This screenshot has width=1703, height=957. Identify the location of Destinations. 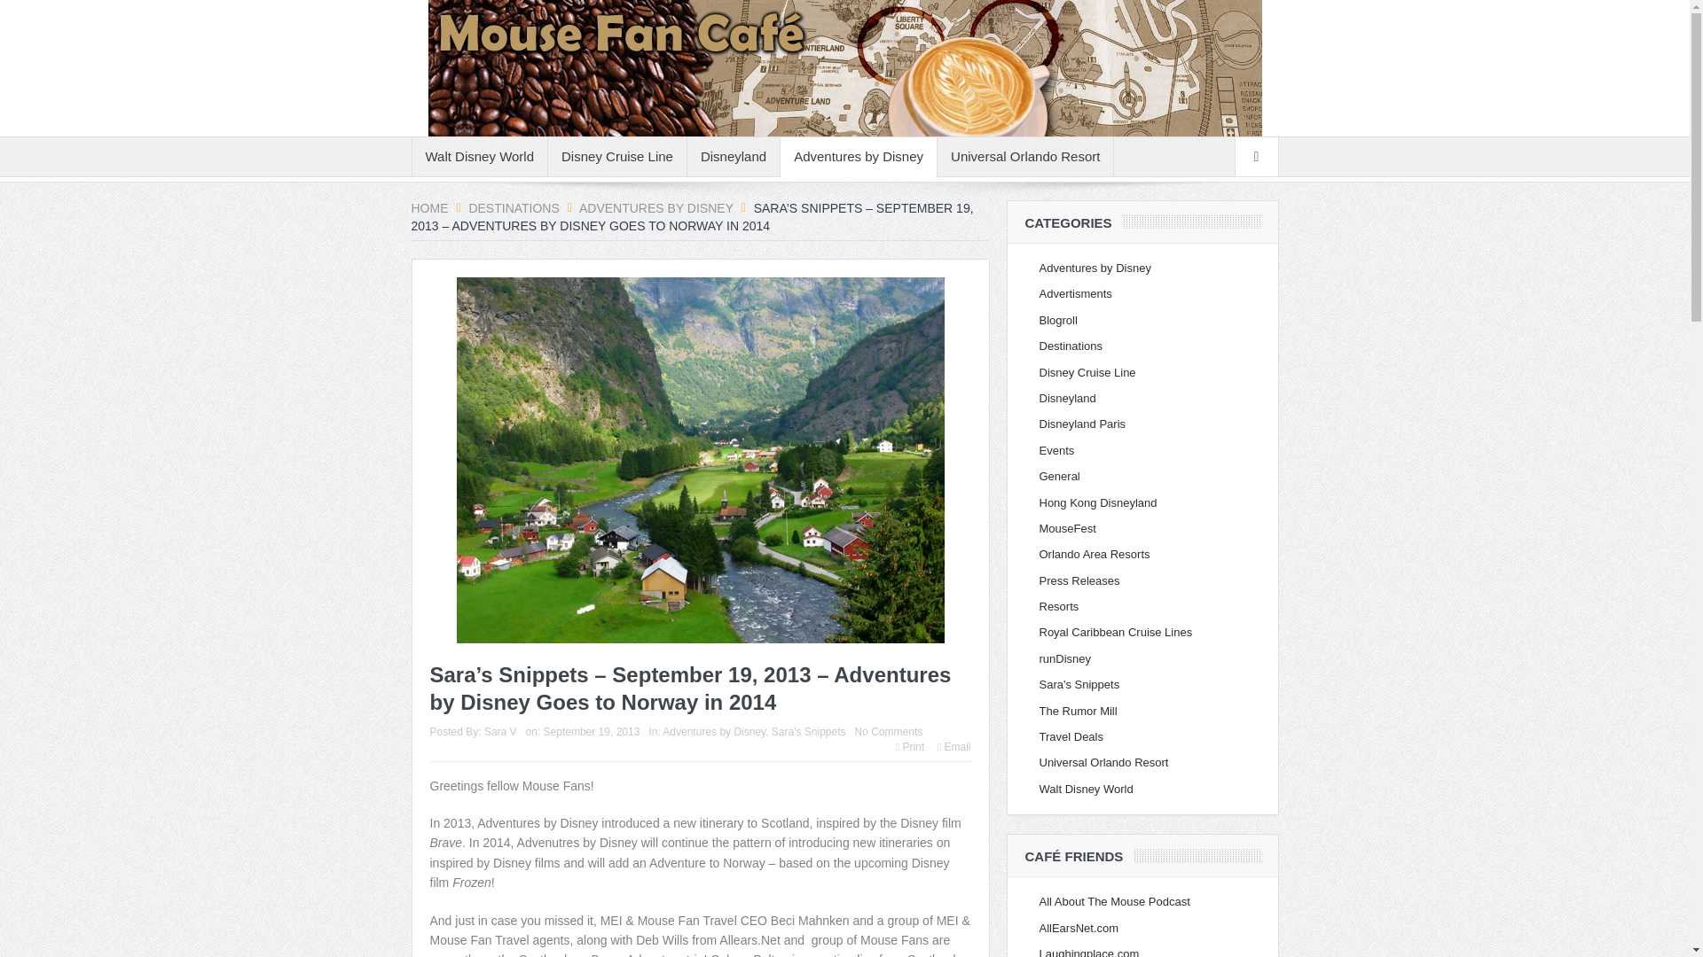
(513, 207).